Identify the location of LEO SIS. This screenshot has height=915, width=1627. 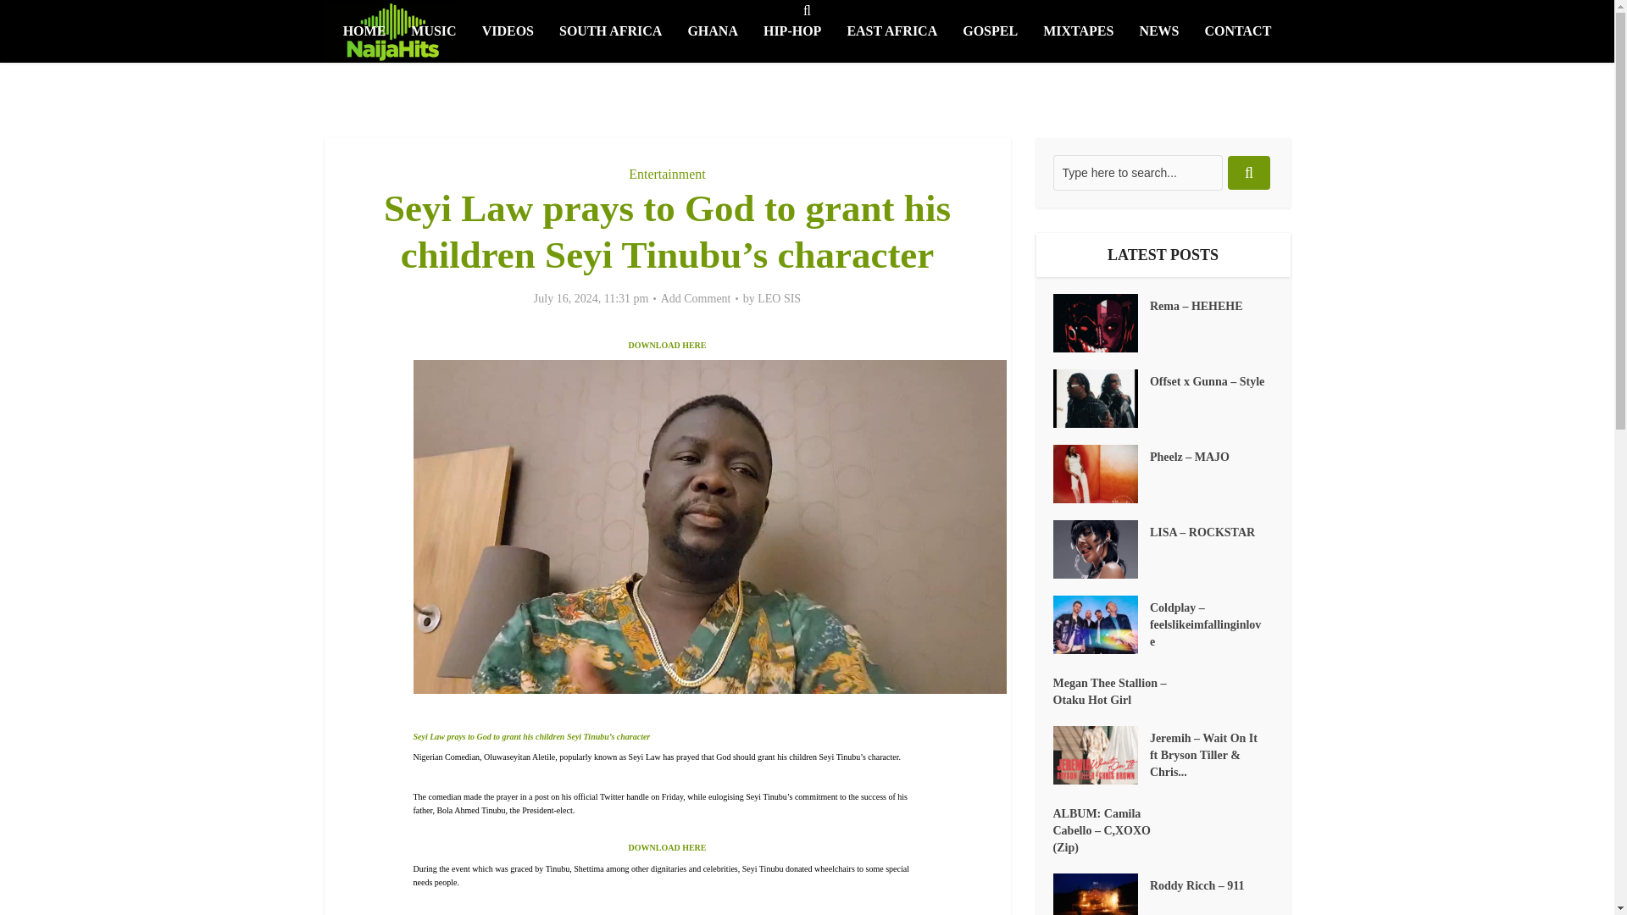
(779, 298).